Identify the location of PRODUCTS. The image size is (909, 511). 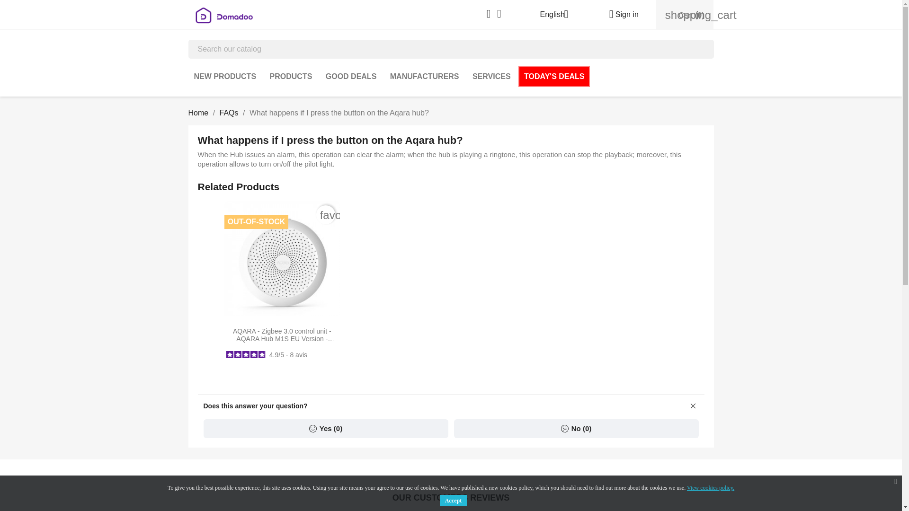
(291, 77).